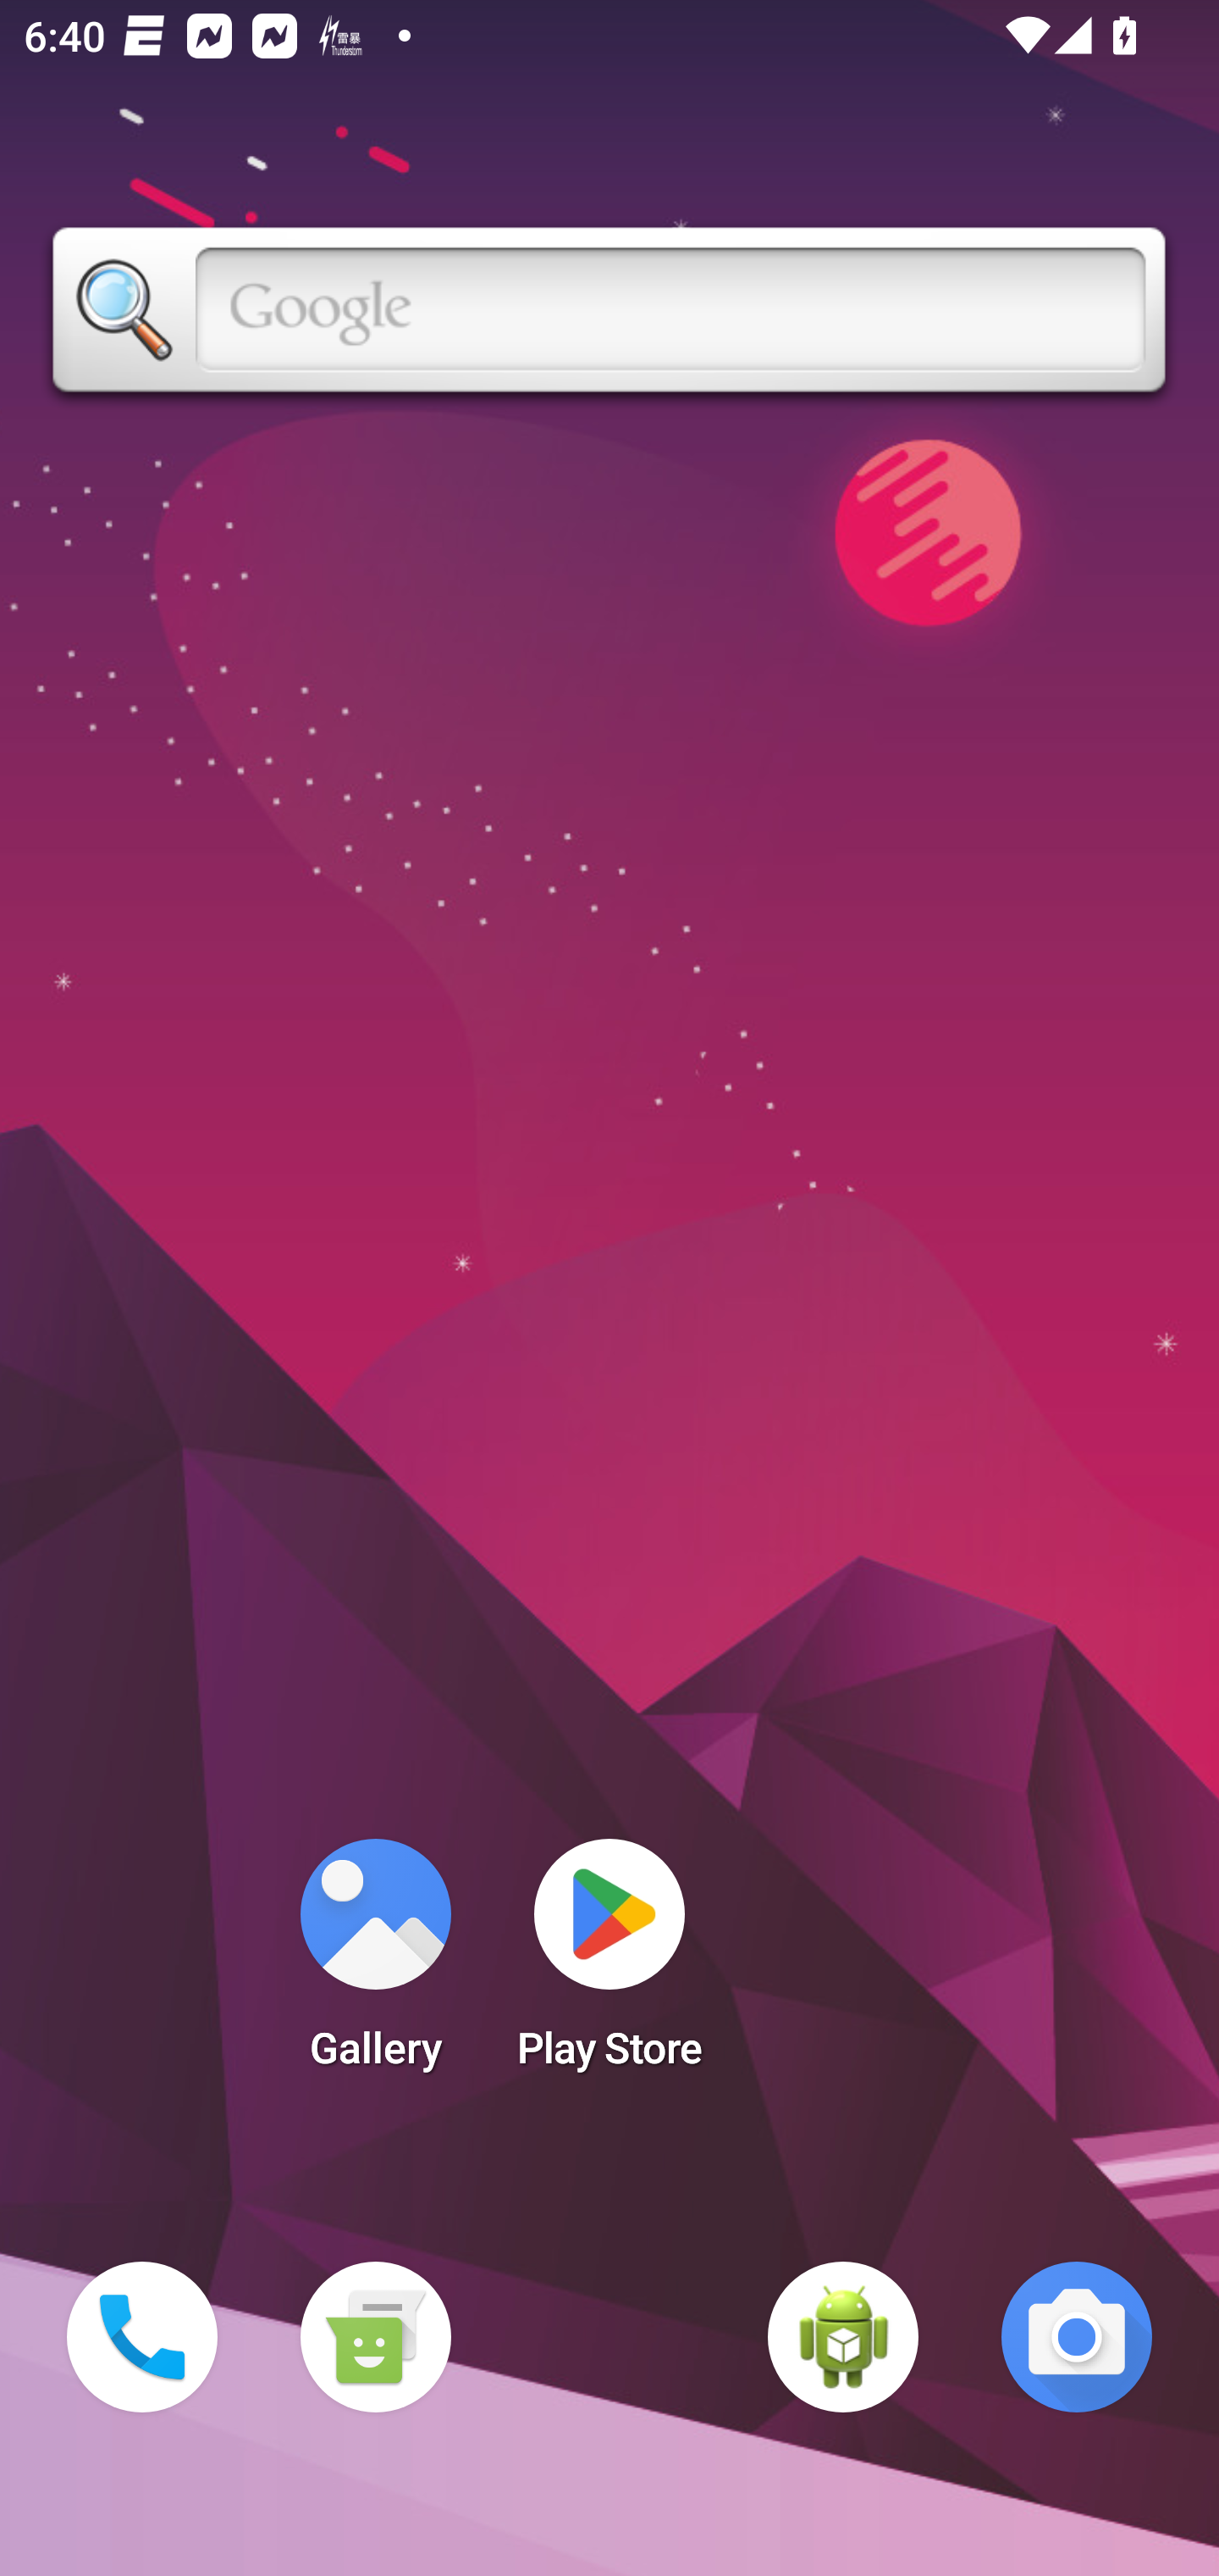 This screenshot has width=1219, height=2576. Describe the element at coordinates (142, 2337) in the screenshot. I see `Phone` at that location.